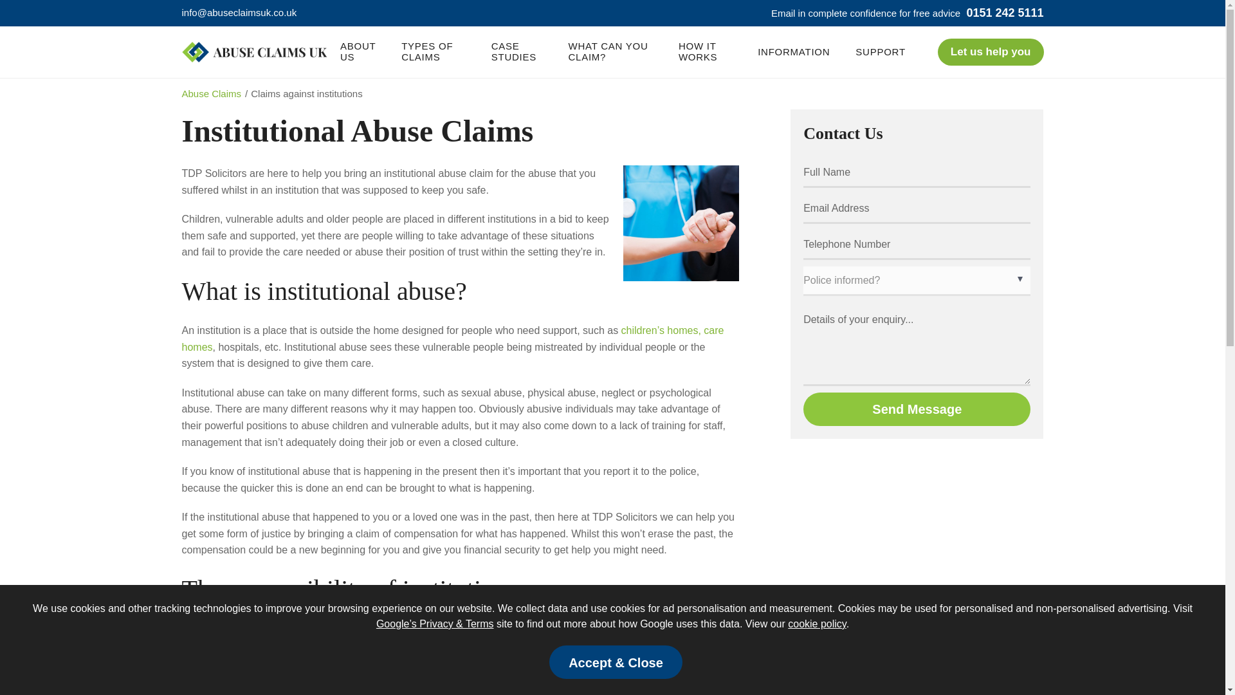 Image resolution: width=1235 pixels, height=695 pixels. Describe the element at coordinates (1003, 13) in the screenshot. I see `0151 242 5111` at that location.